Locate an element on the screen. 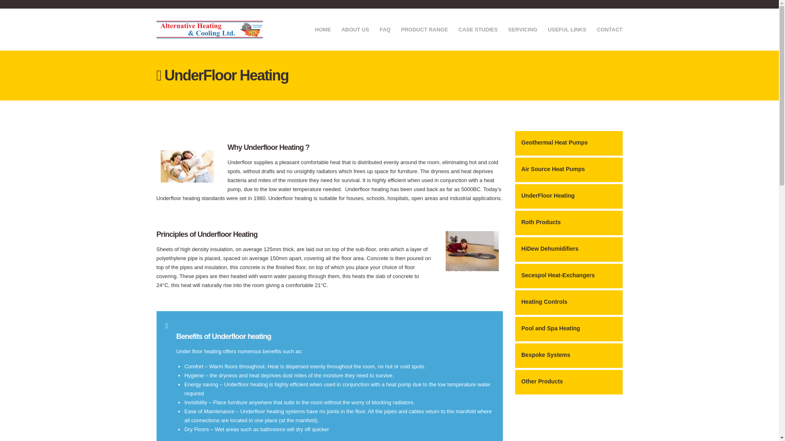 This screenshot has height=441, width=785. UnderFloor Heating is located at coordinates (568, 196).